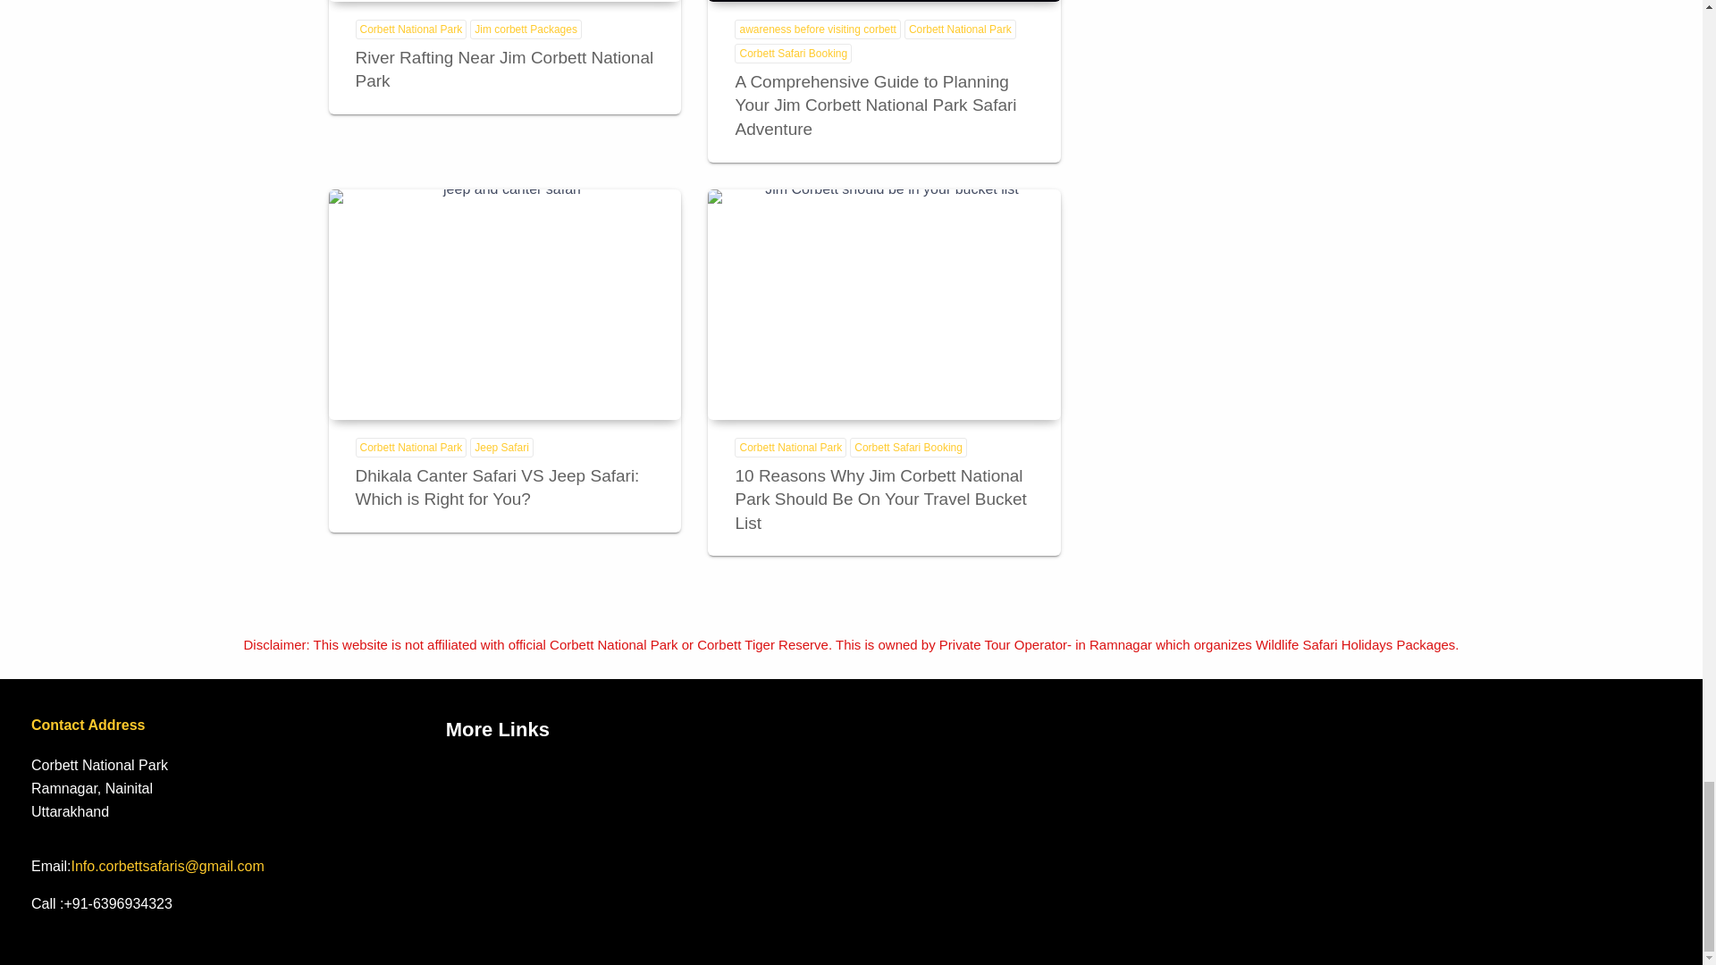  What do you see at coordinates (411, 29) in the screenshot?
I see `Corbett National Park` at bounding box center [411, 29].